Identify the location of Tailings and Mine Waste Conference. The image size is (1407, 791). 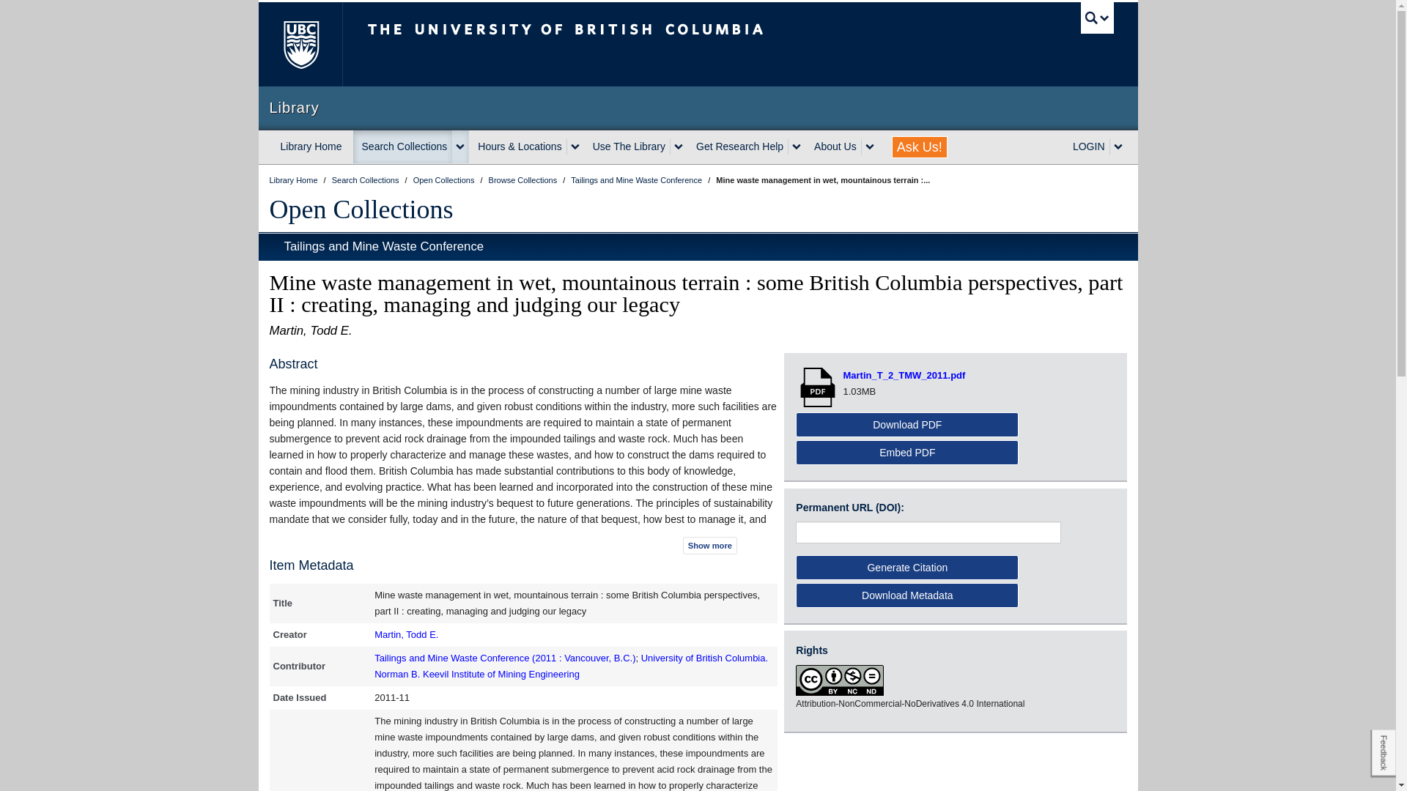
(638, 179).